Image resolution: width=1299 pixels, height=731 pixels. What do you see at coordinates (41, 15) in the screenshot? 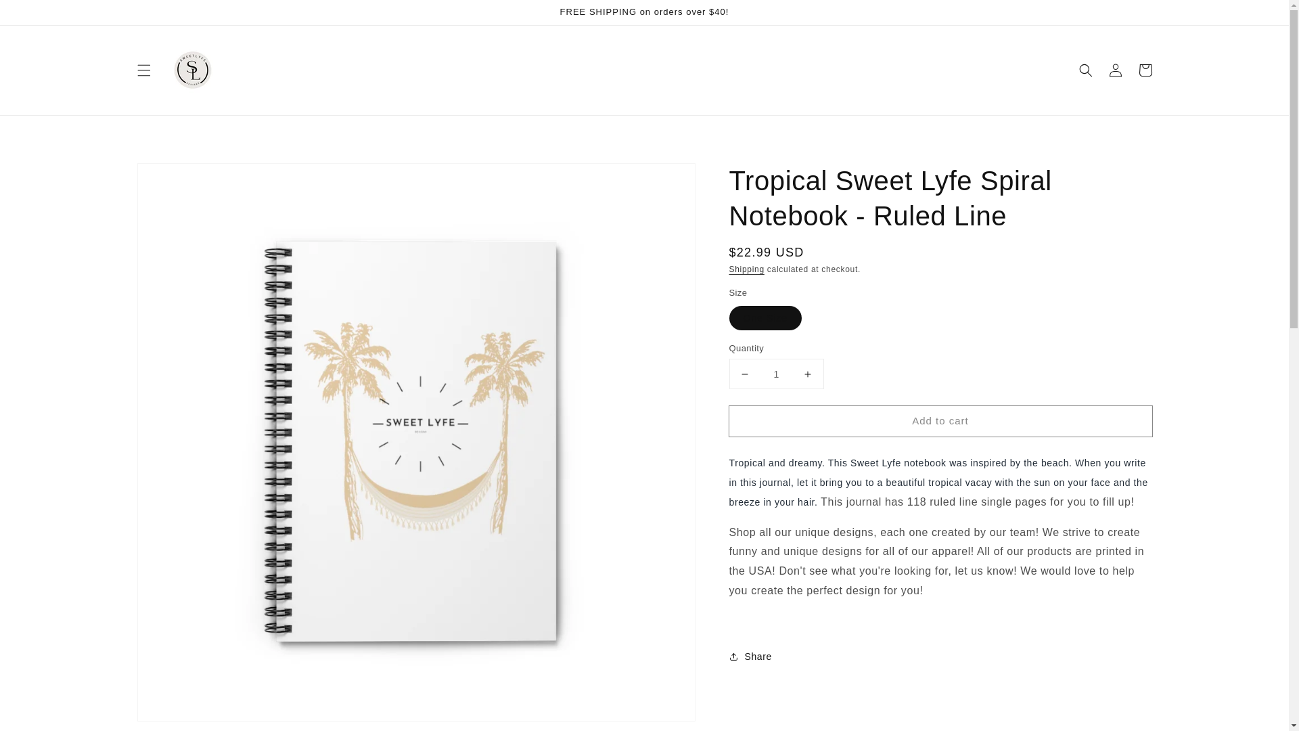
I see `Skip to content` at bounding box center [41, 15].